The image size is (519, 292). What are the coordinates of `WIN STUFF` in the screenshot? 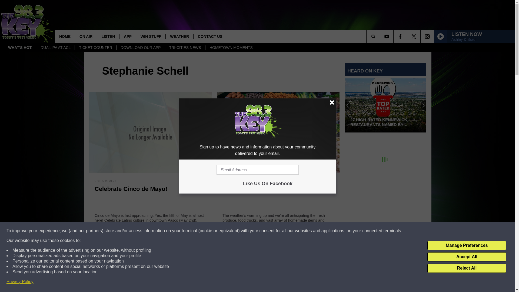 It's located at (151, 36).